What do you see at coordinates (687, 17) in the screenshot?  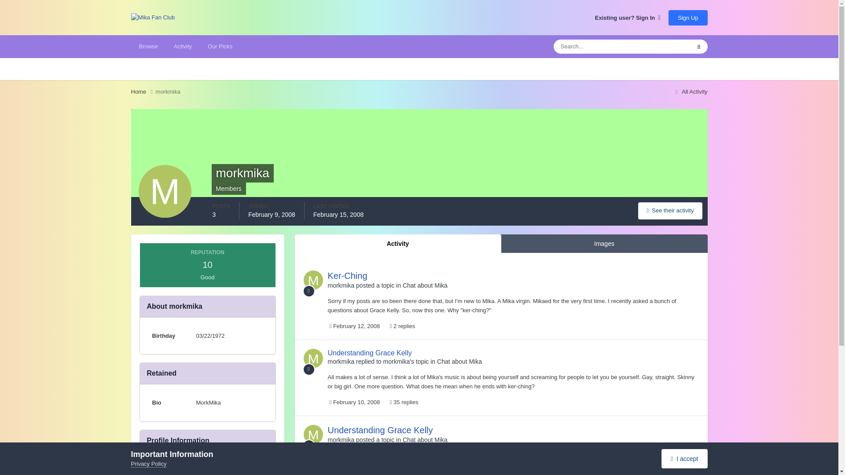 I see `Sign Up` at bounding box center [687, 17].